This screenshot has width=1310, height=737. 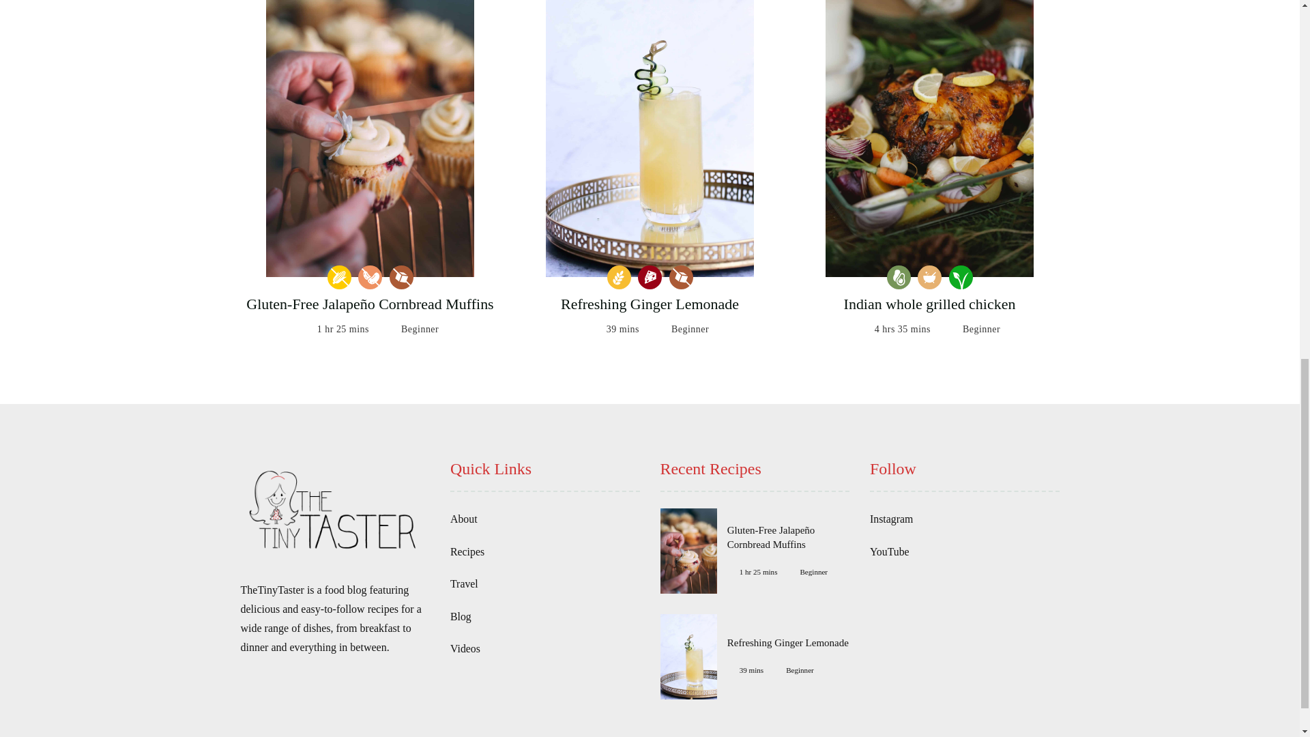 What do you see at coordinates (680, 277) in the screenshot?
I see `Sugar Free` at bounding box center [680, 277].